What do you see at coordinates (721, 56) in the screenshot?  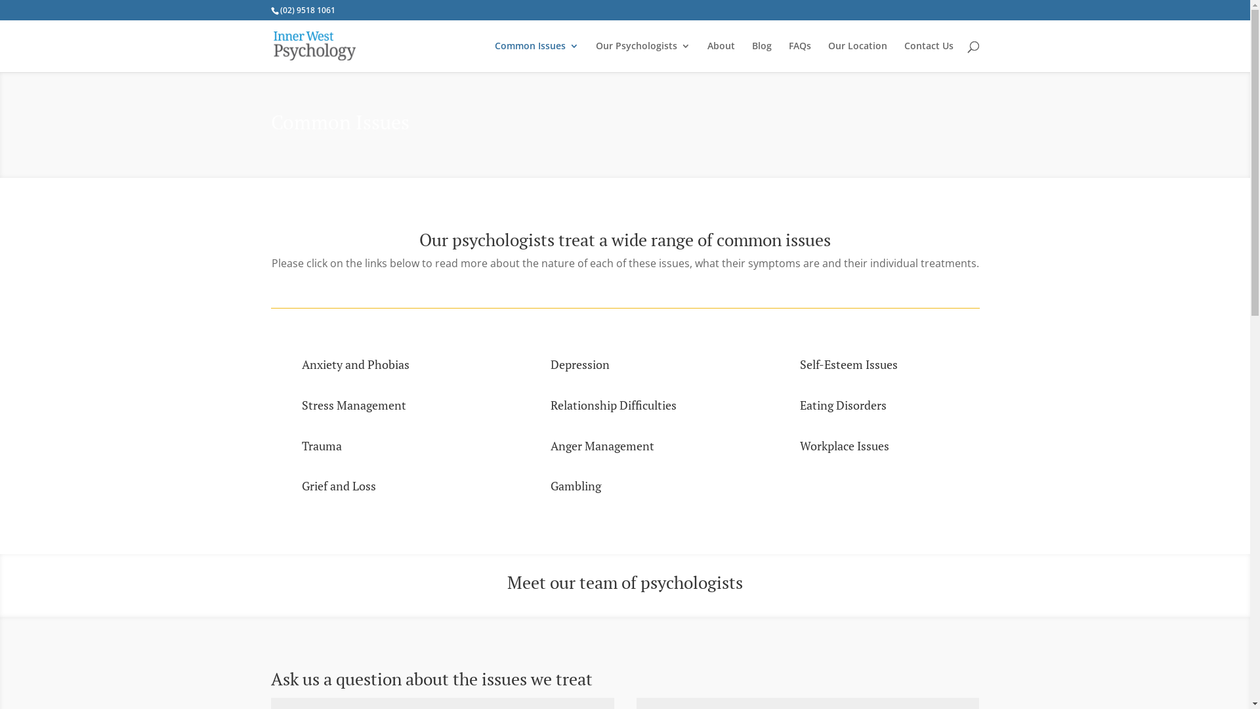 I see `About` at bounding box center [721, 56].